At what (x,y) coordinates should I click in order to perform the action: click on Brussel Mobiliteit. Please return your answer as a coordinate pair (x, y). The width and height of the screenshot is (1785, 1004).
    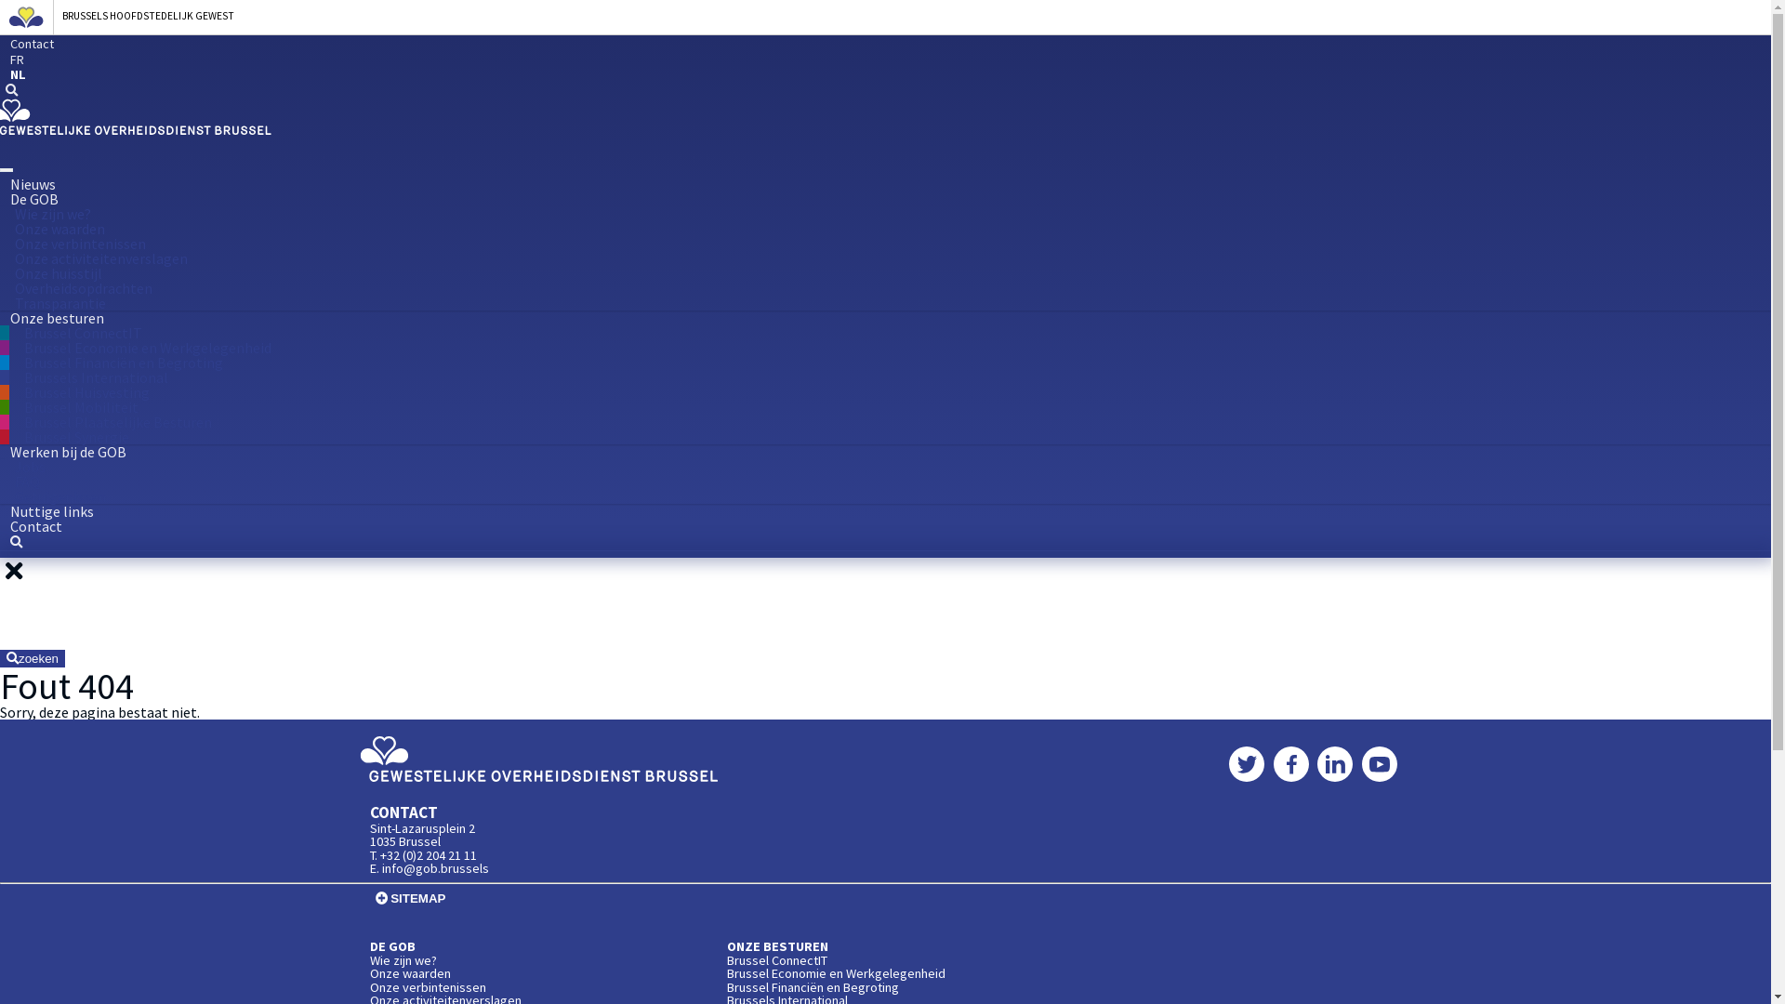
    Looking at the image, I should click on (82, 407).